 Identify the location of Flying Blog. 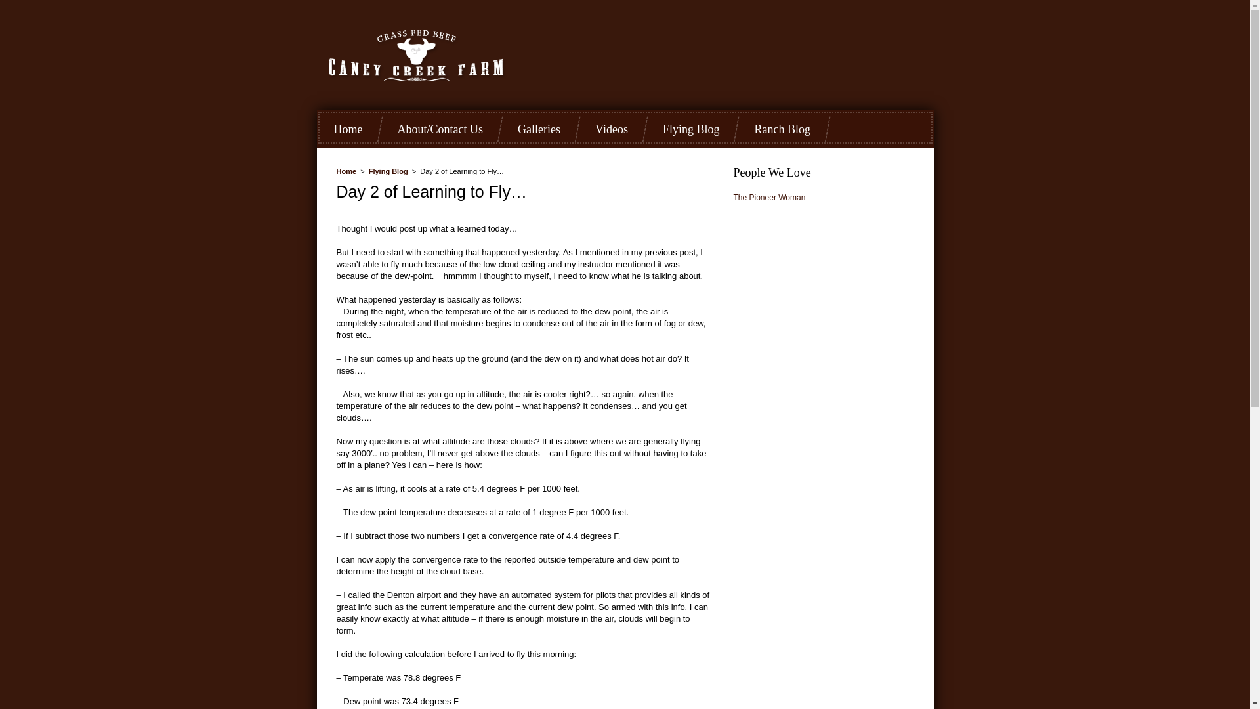
(388, 171).